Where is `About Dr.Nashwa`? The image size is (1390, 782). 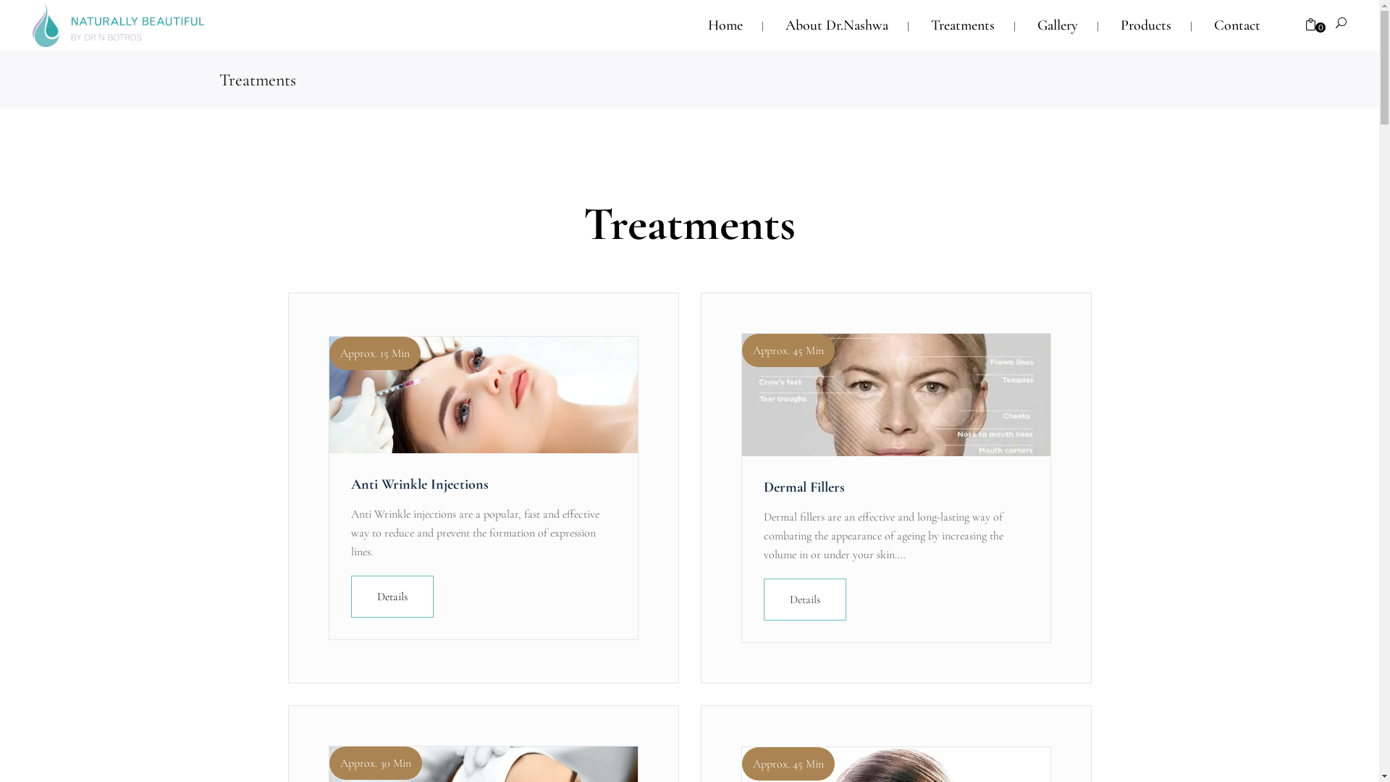 About Dr.Nashwa is located at coordinates (837, 25).